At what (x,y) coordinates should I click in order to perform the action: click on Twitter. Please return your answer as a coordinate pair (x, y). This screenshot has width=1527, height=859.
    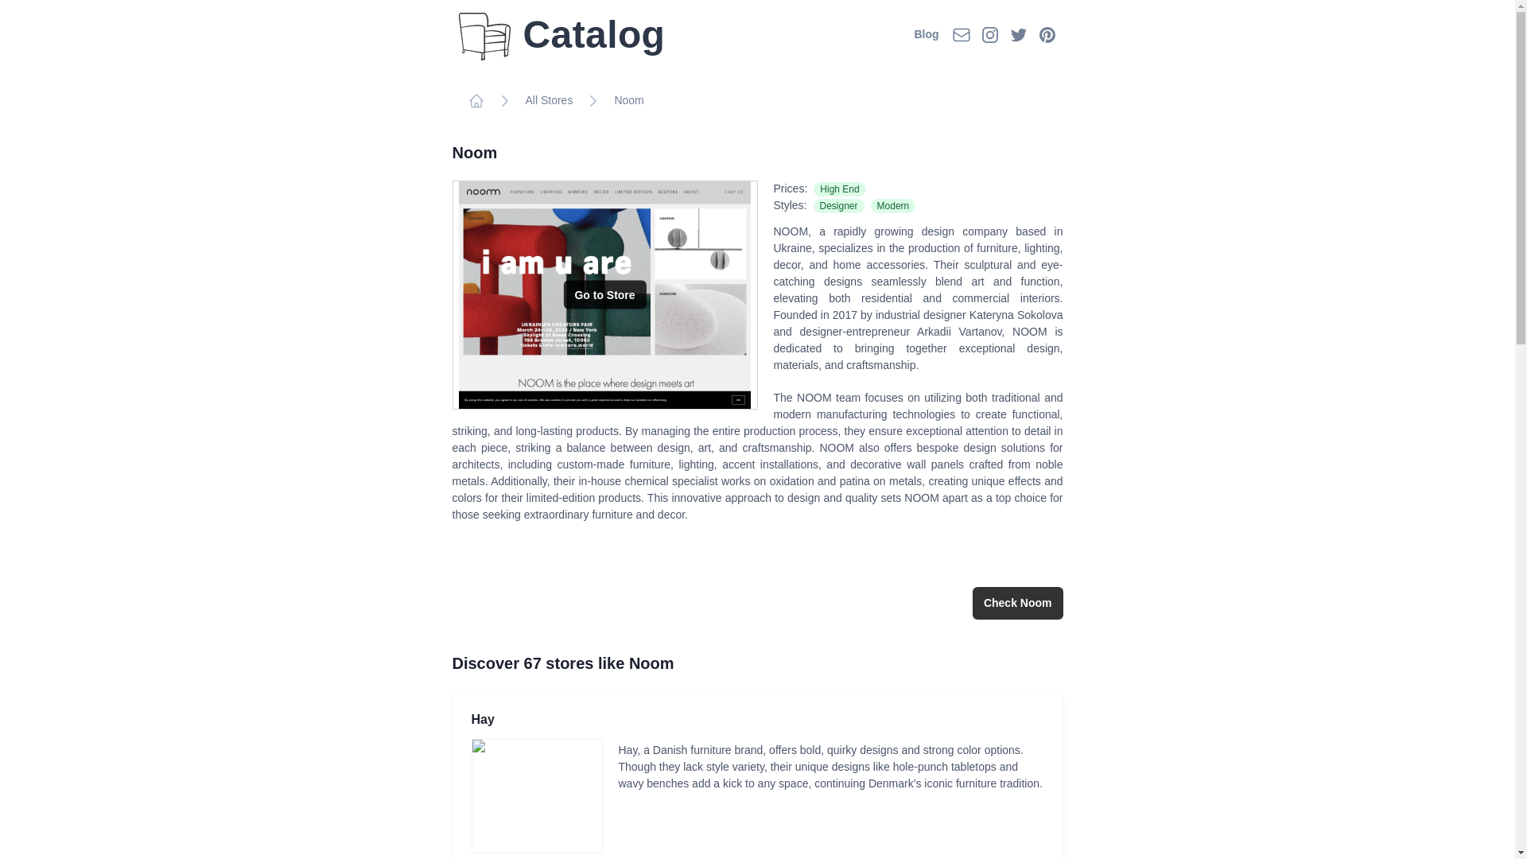
    Looking at the image, I should click on (1018, 35).